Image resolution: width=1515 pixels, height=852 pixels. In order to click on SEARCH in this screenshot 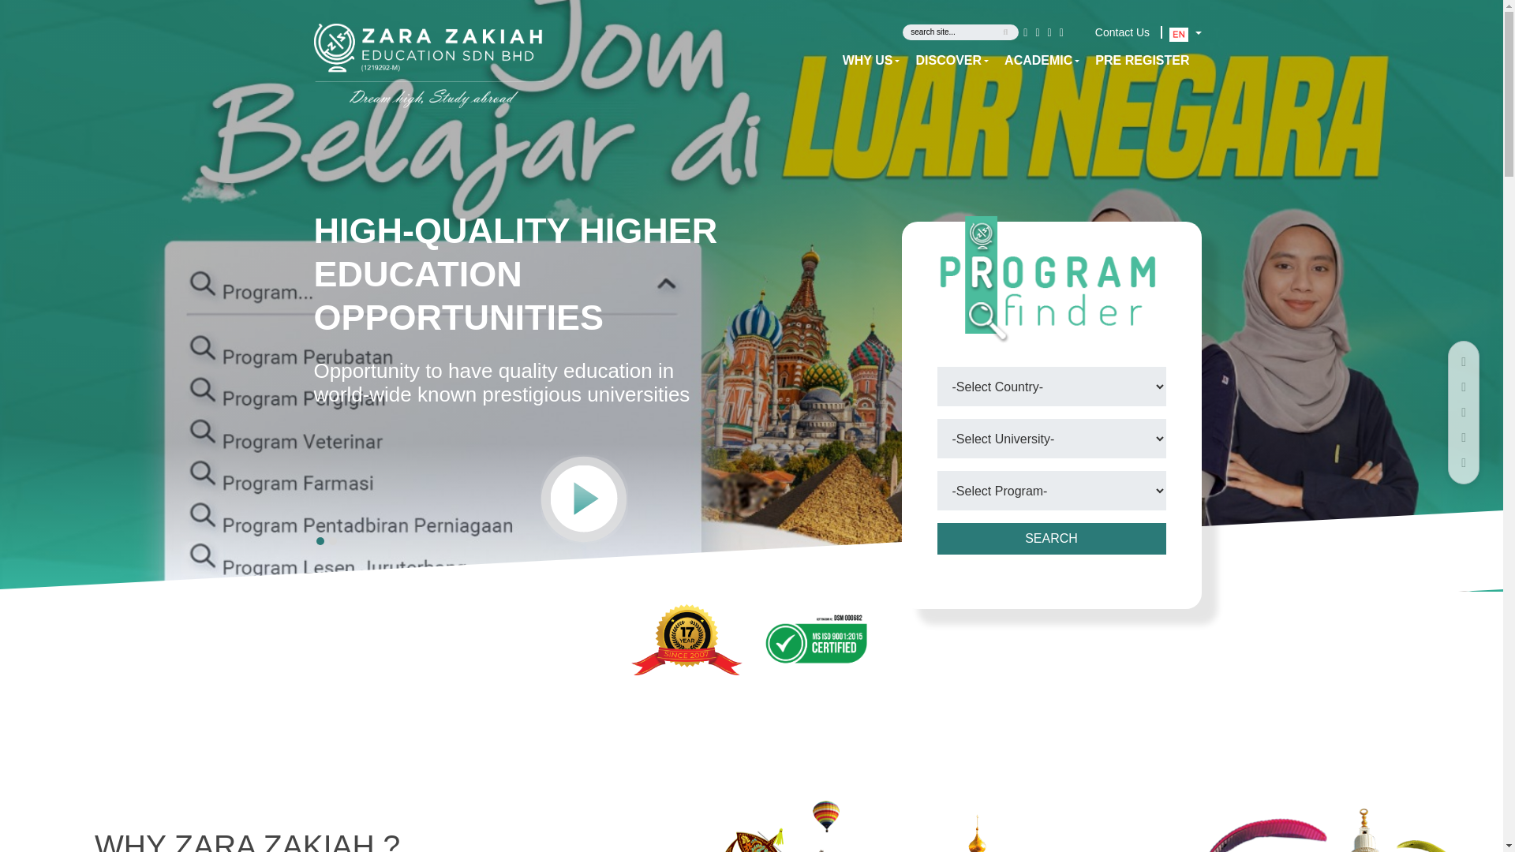, I will do `click(1052, 534)`.